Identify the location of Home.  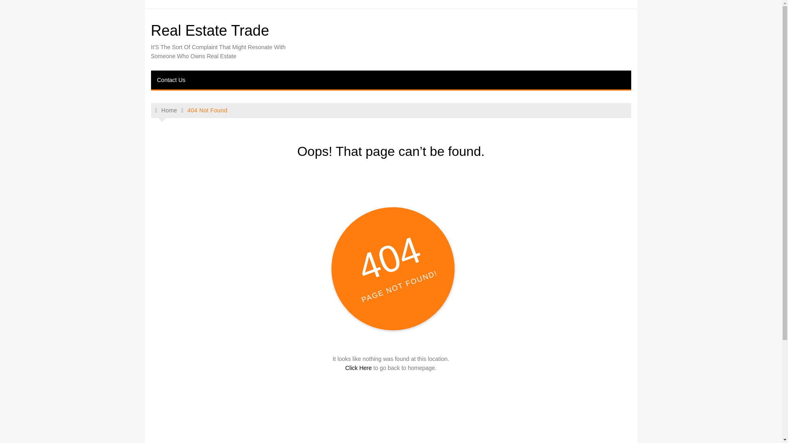
(166, 110).